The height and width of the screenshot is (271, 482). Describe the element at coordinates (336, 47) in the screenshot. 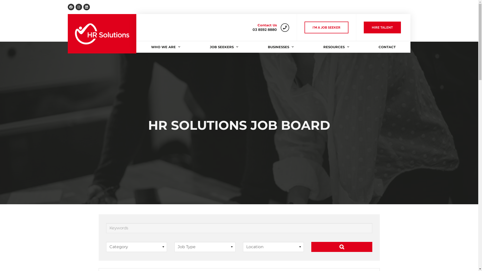

I see `RESOURCES` at that location.